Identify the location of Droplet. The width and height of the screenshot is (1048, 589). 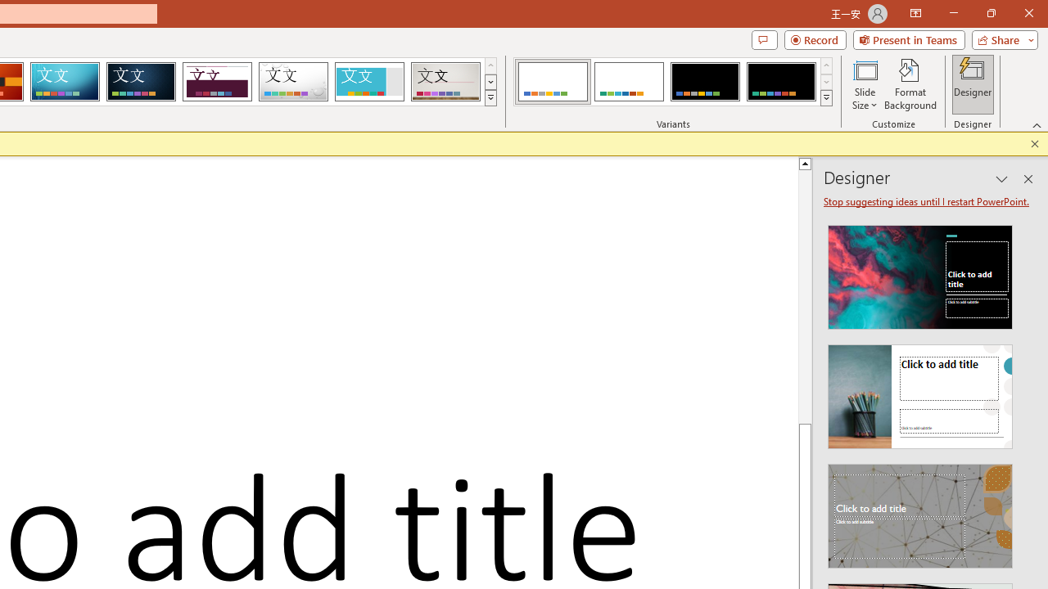
(293, 82).